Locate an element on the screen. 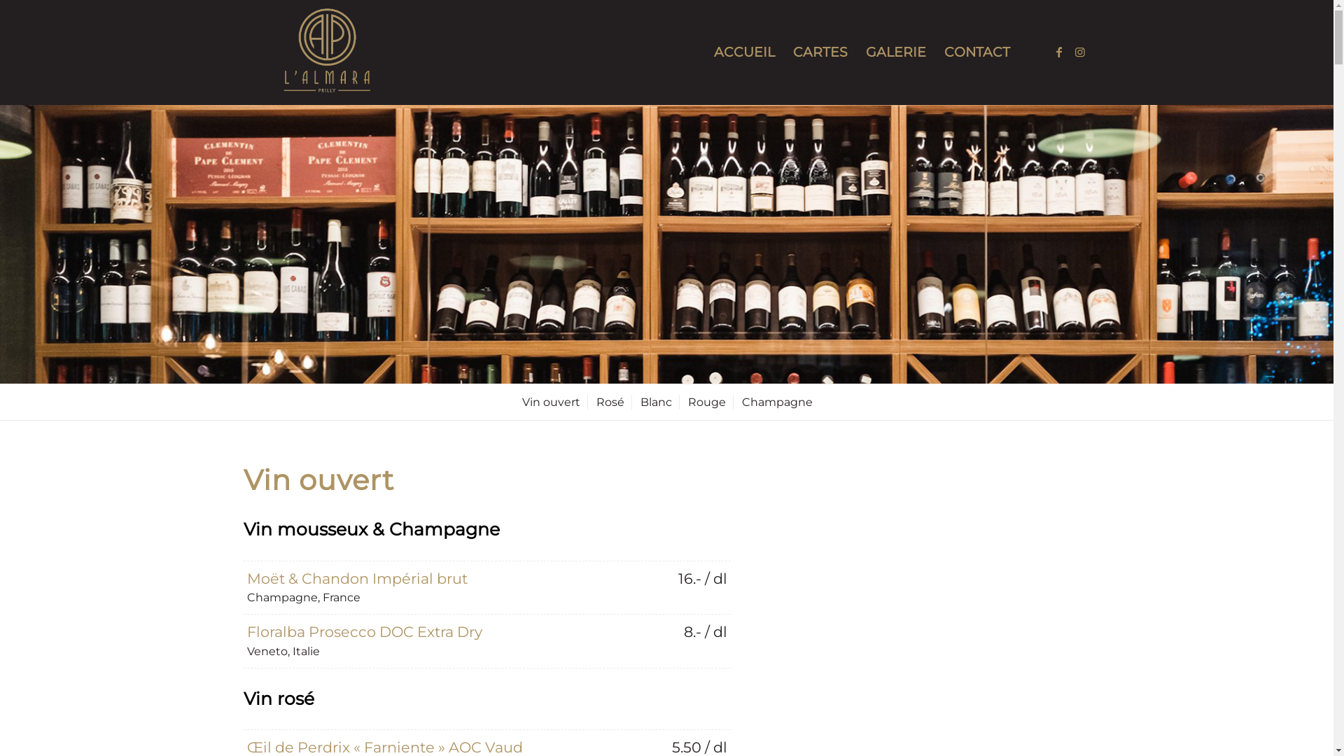 The image size is (1344, 756). Blanc is located at coordinates (655, 402).